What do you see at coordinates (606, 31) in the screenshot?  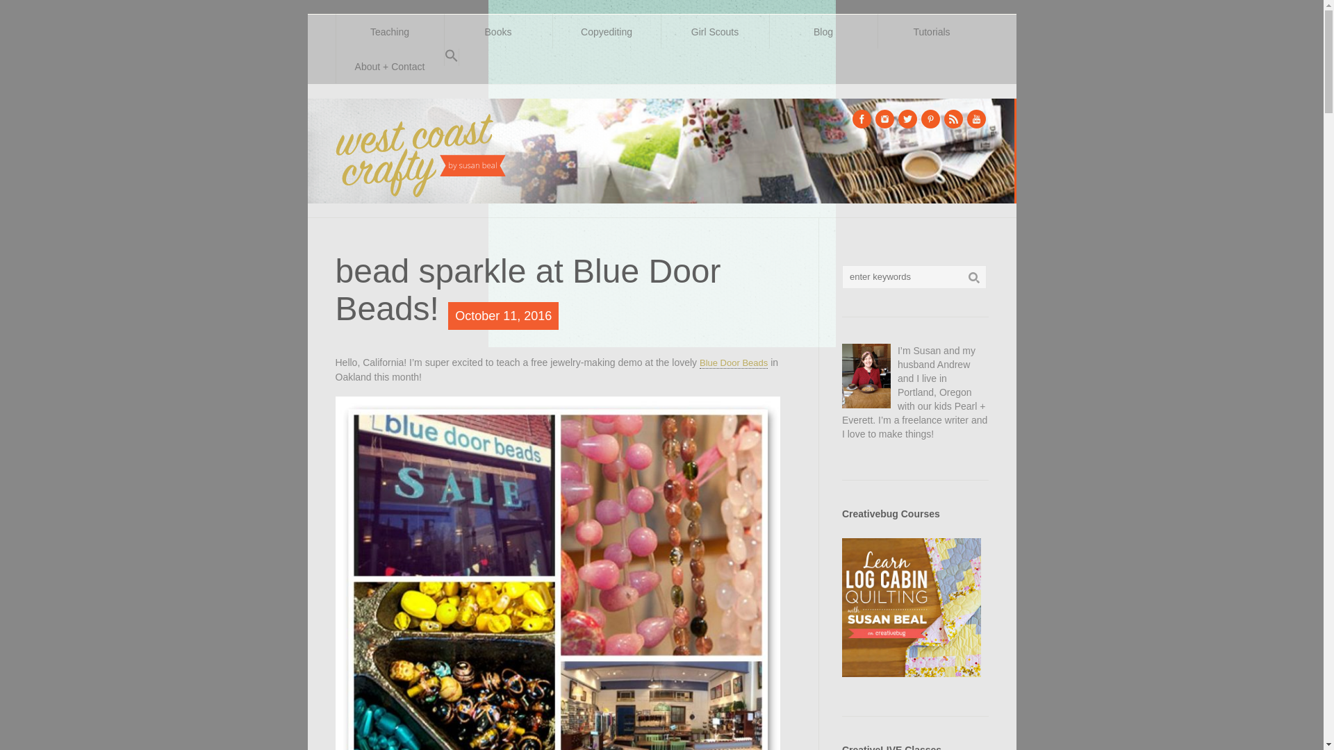 I see `Copyediting` at bounding box center [606, 31].